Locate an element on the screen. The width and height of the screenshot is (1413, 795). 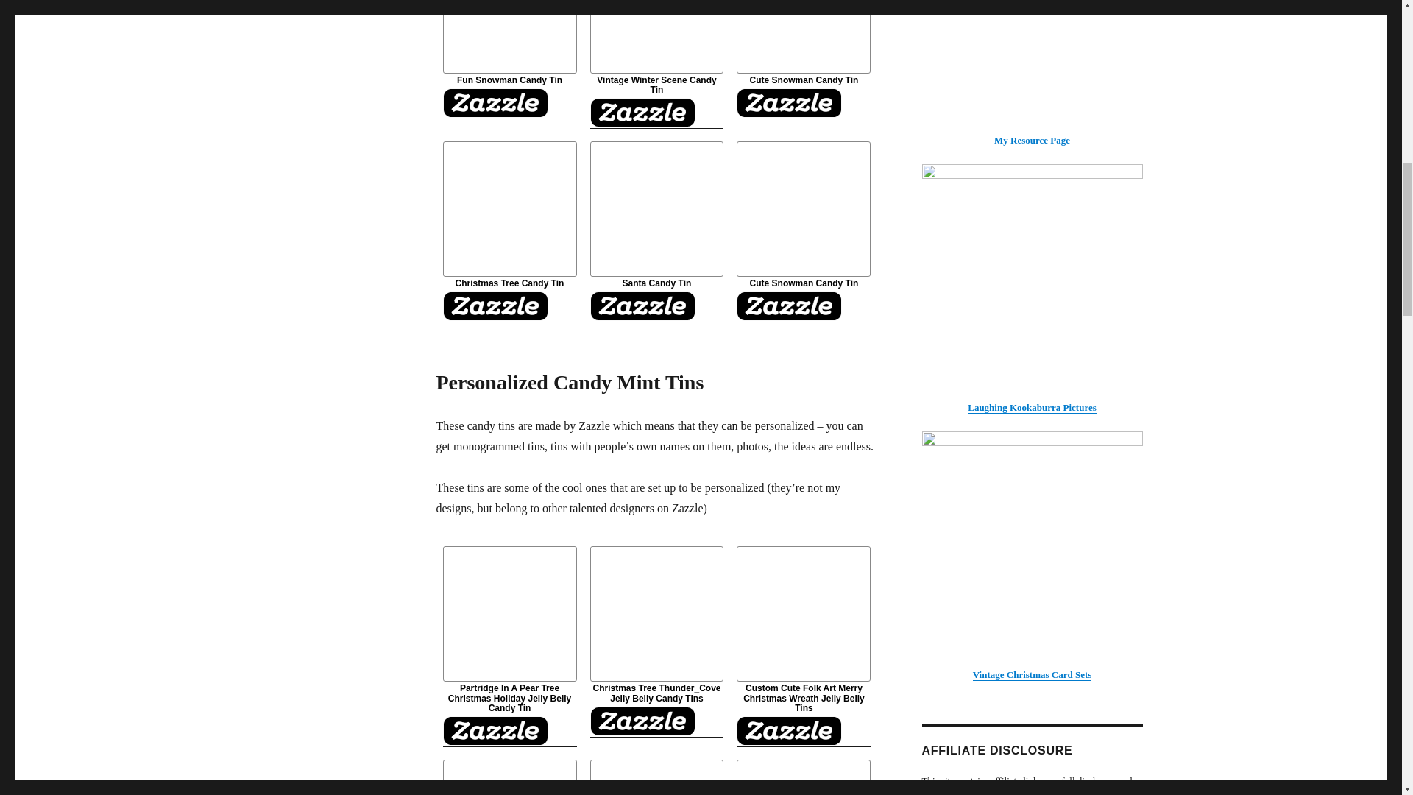
My Resource Page is located at coordinates (1031, 72).